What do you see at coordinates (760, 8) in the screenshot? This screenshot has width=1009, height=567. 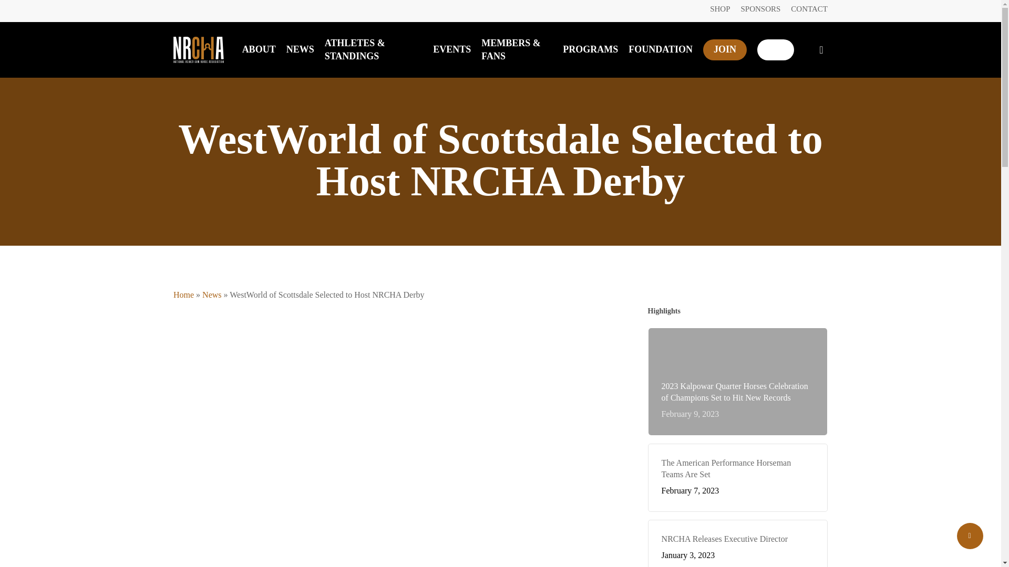 I see `SPONSORS` at bounding box center [760, 8].